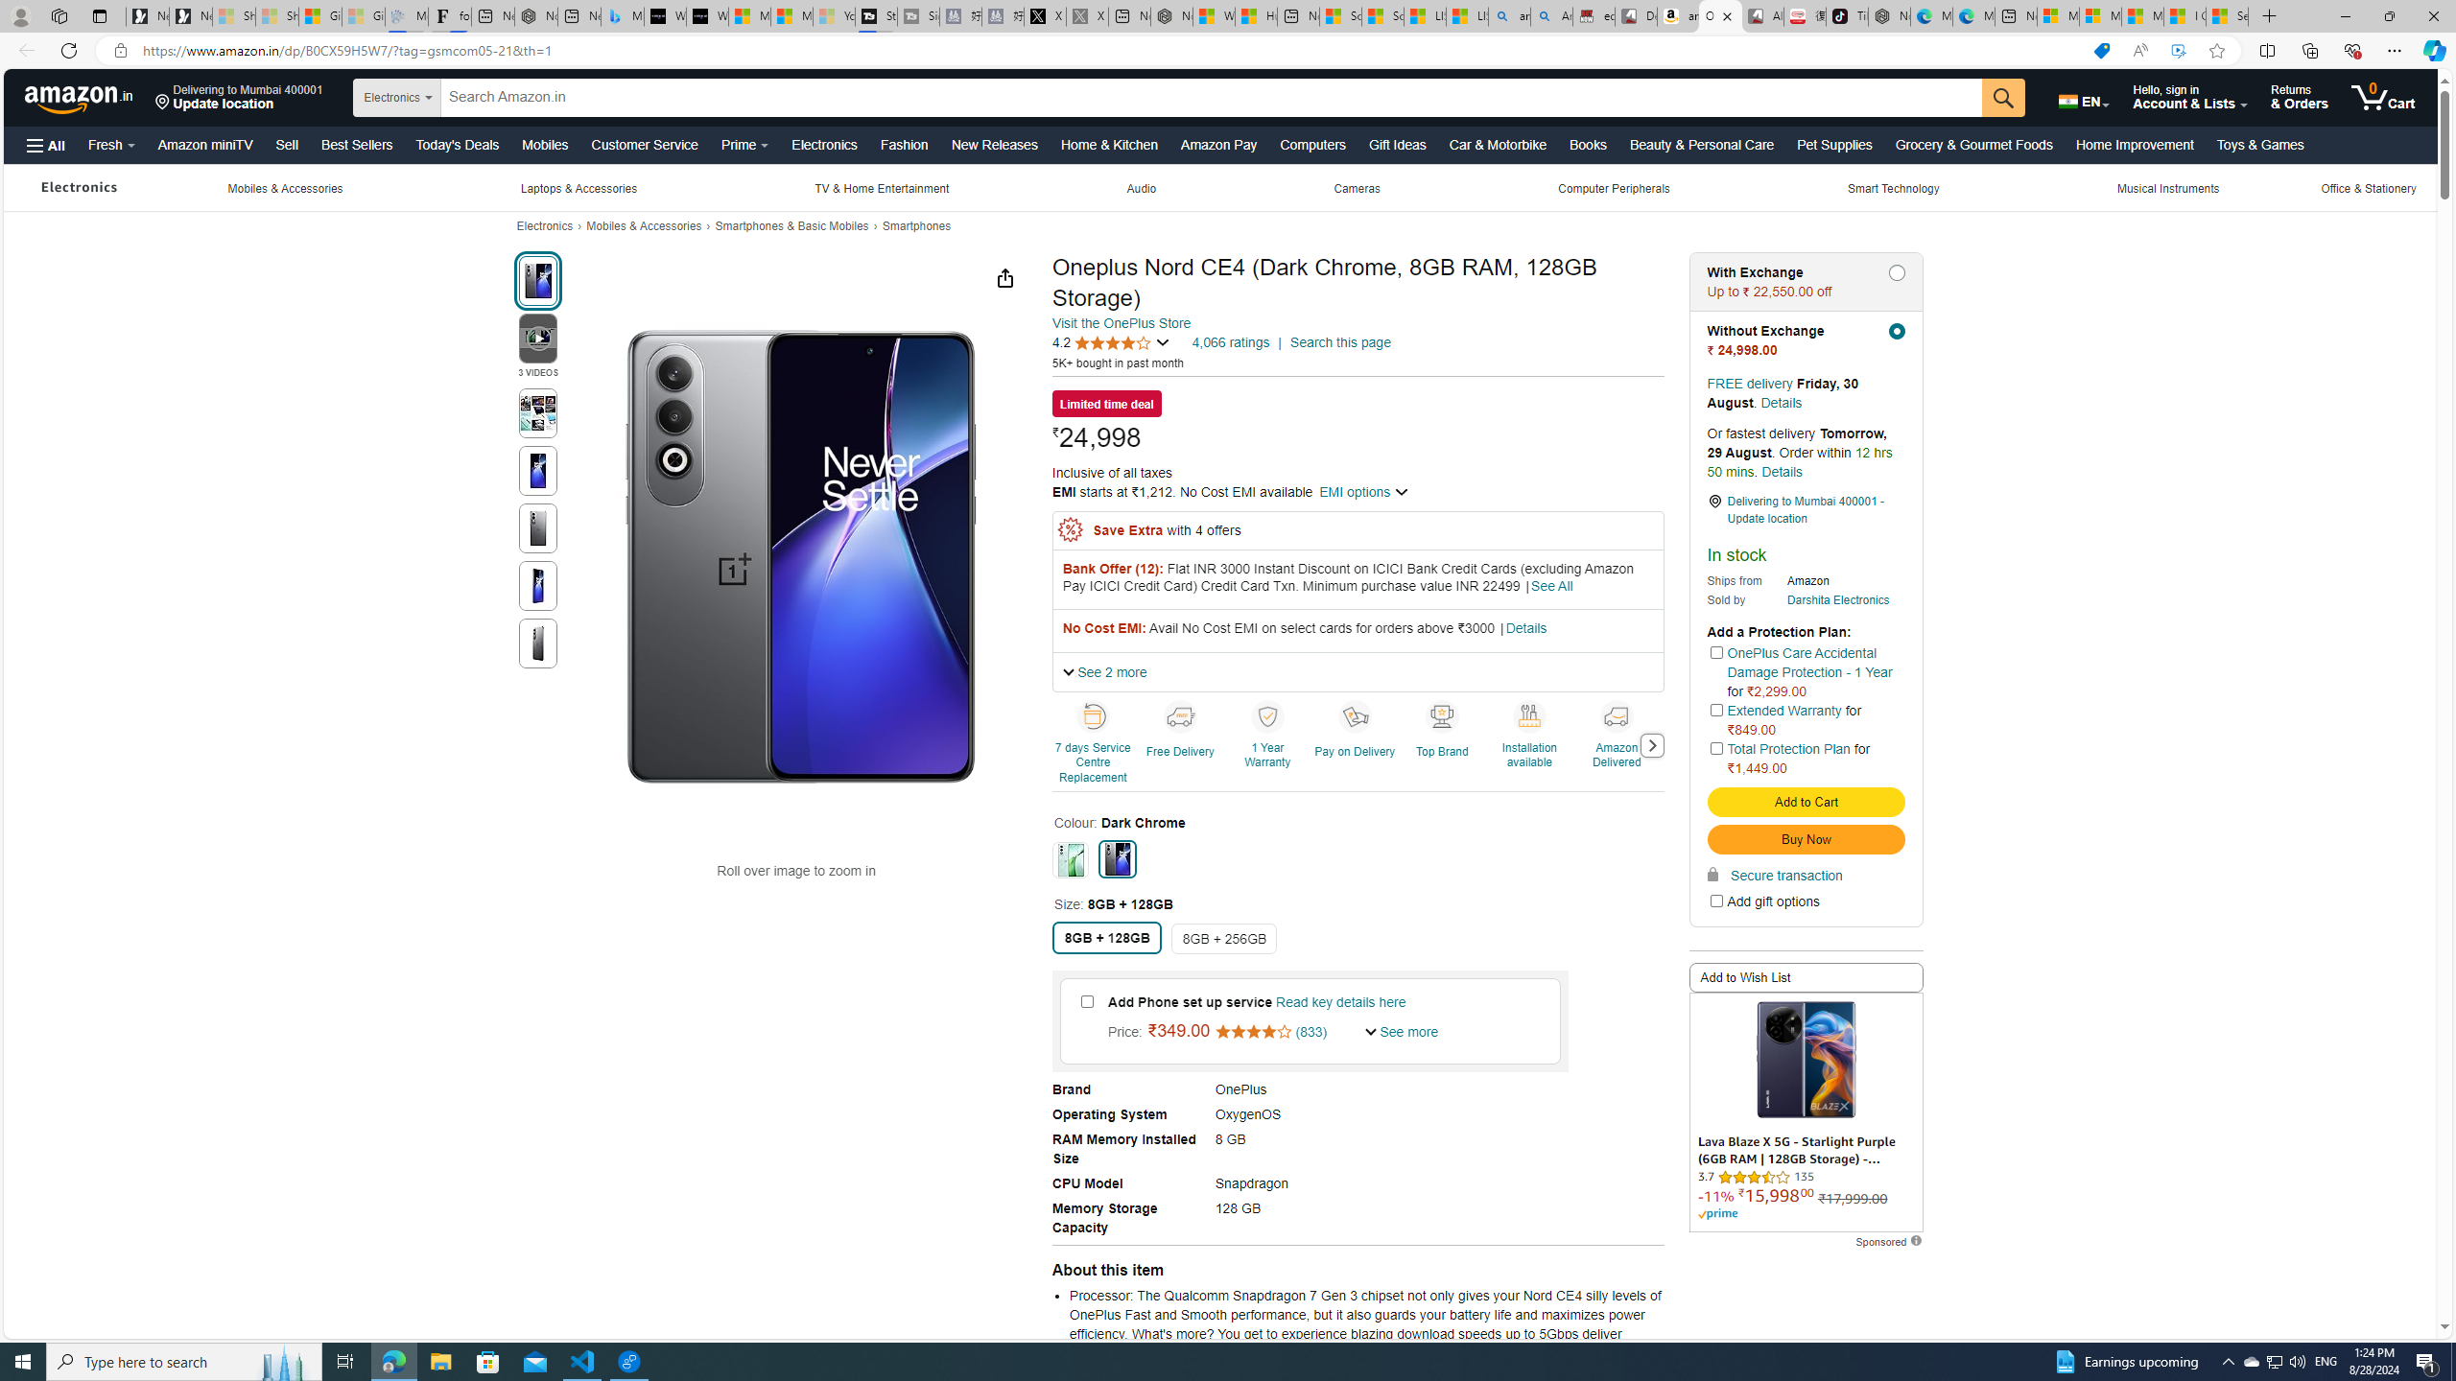 The width and height of the screenshot is (2456, 1381). Describe the element at coordinates (1269, 744) in the screenshot. I see `1 Year Warranty` at that location.